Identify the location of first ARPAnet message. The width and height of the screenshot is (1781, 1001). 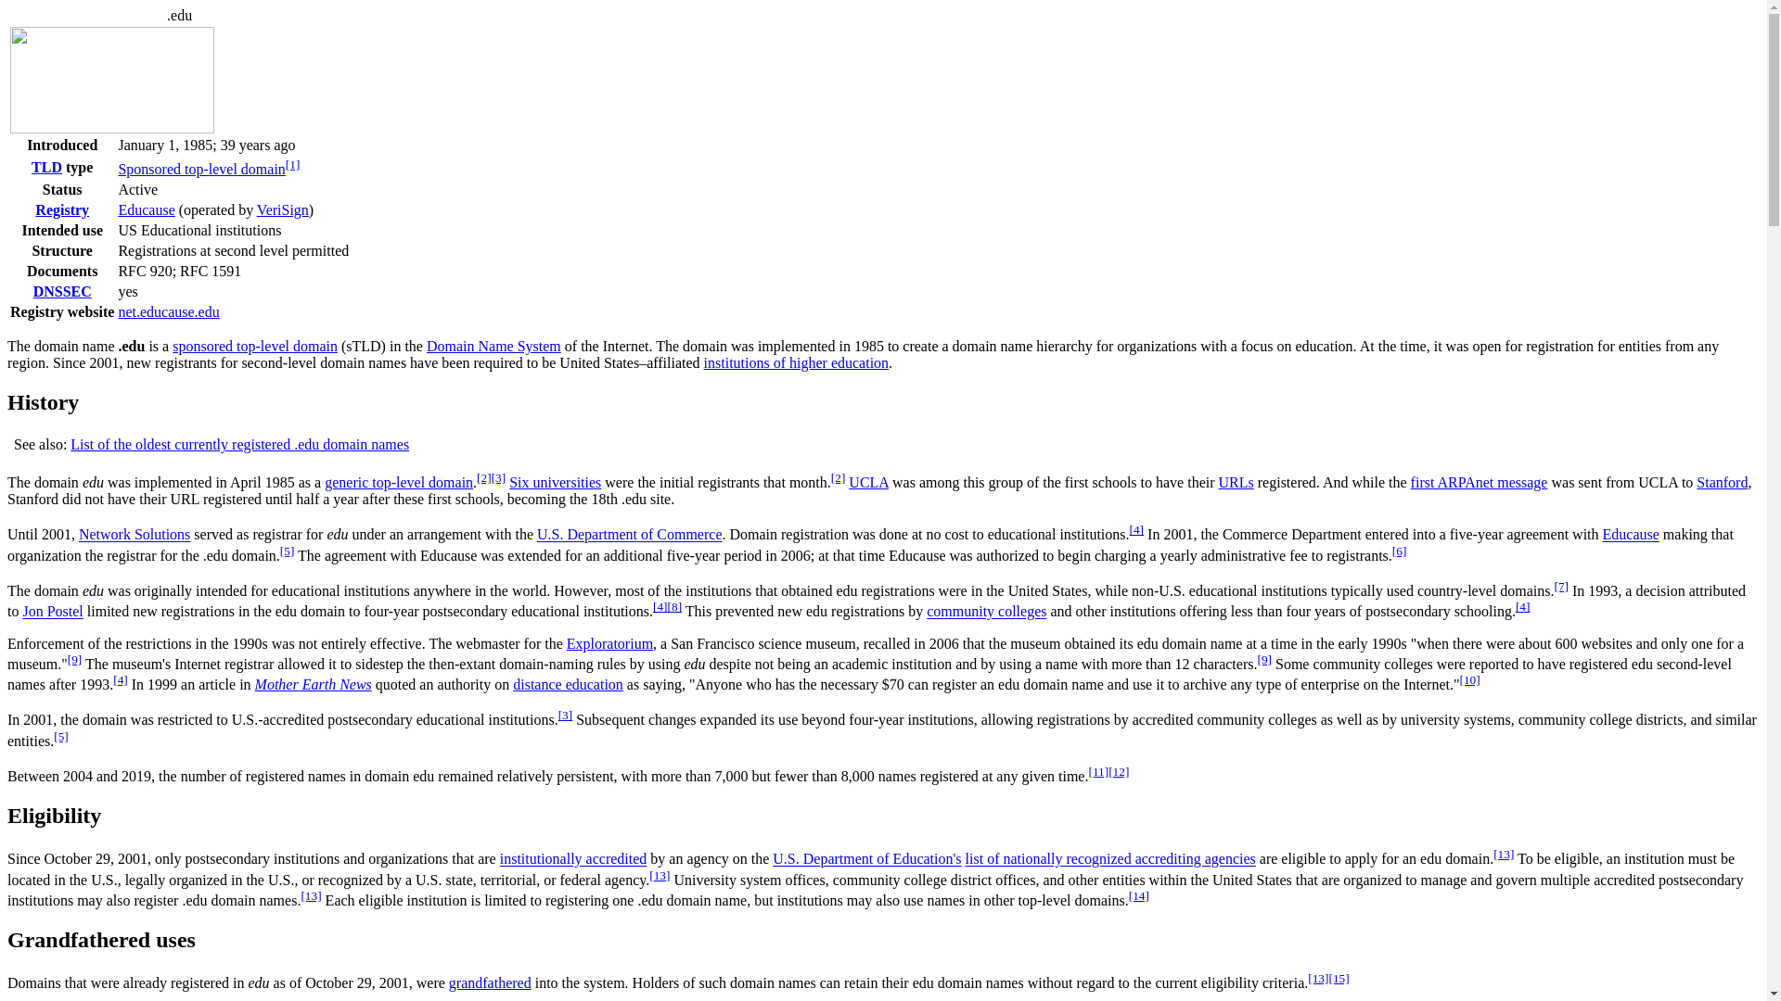
(1479, 482).